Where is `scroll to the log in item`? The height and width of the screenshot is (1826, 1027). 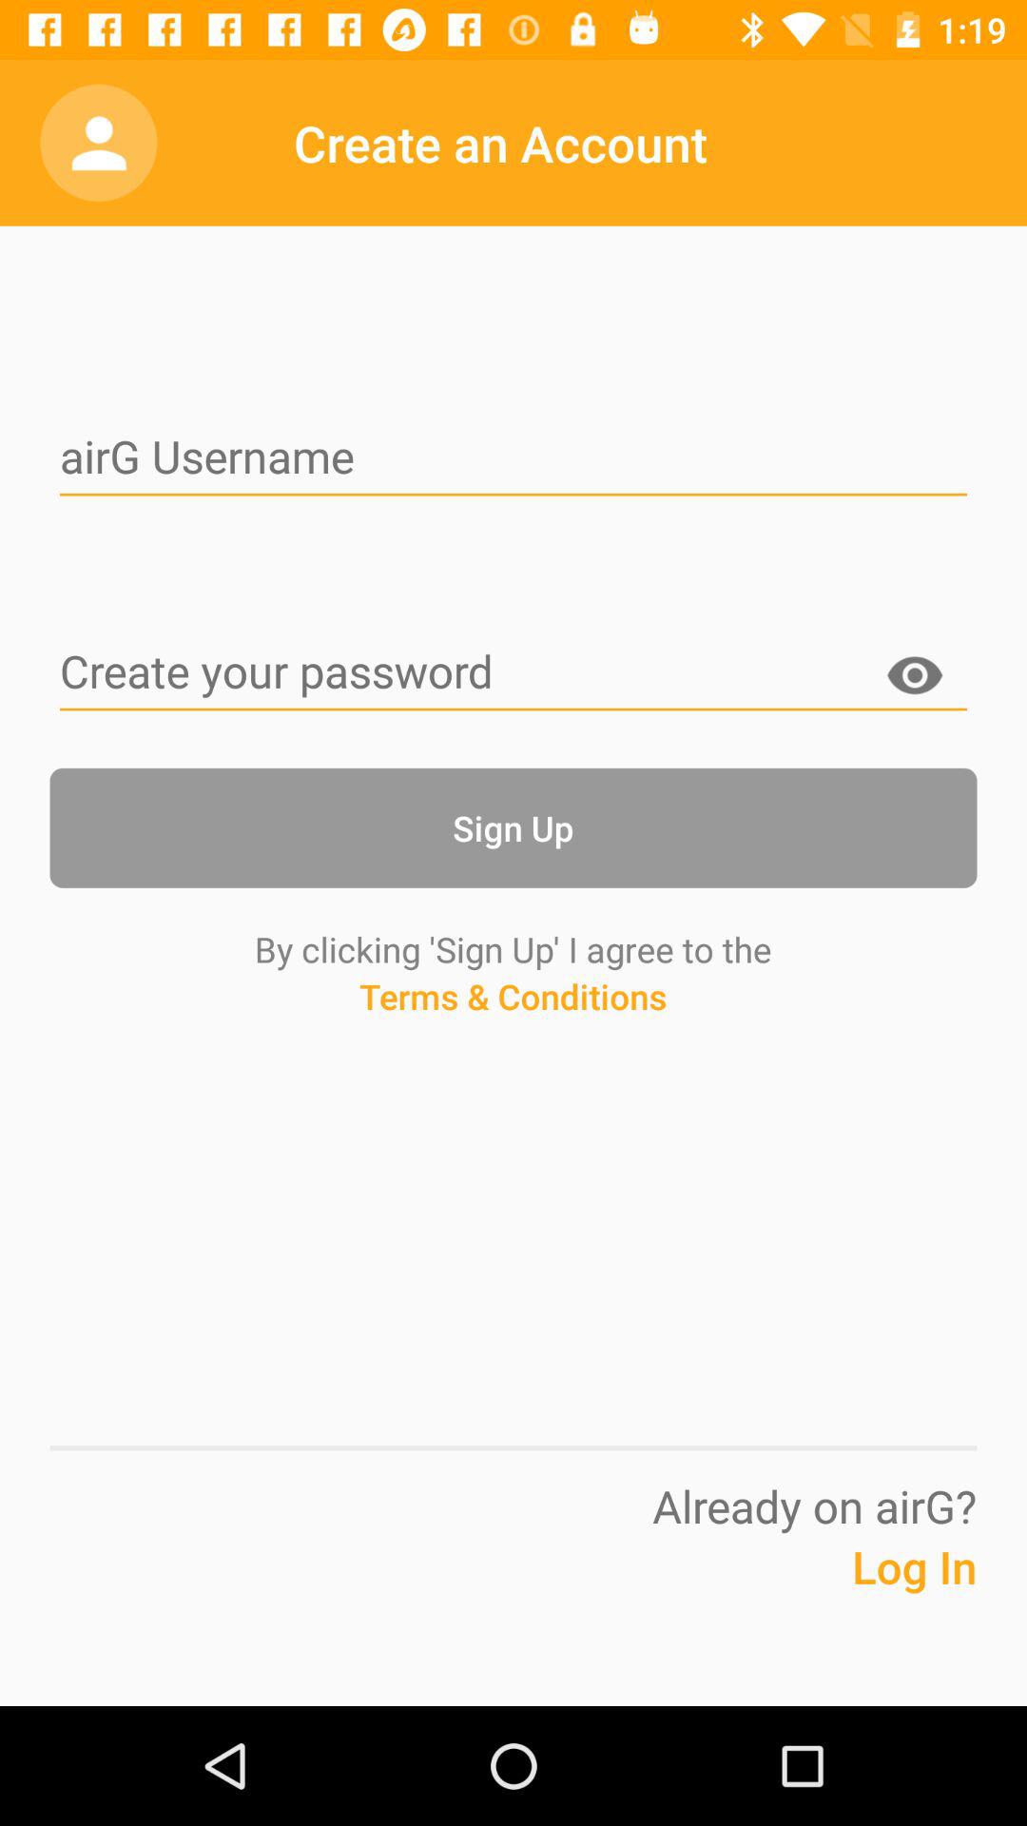
scroll to the log in item is located at coordinates (867, 1596).